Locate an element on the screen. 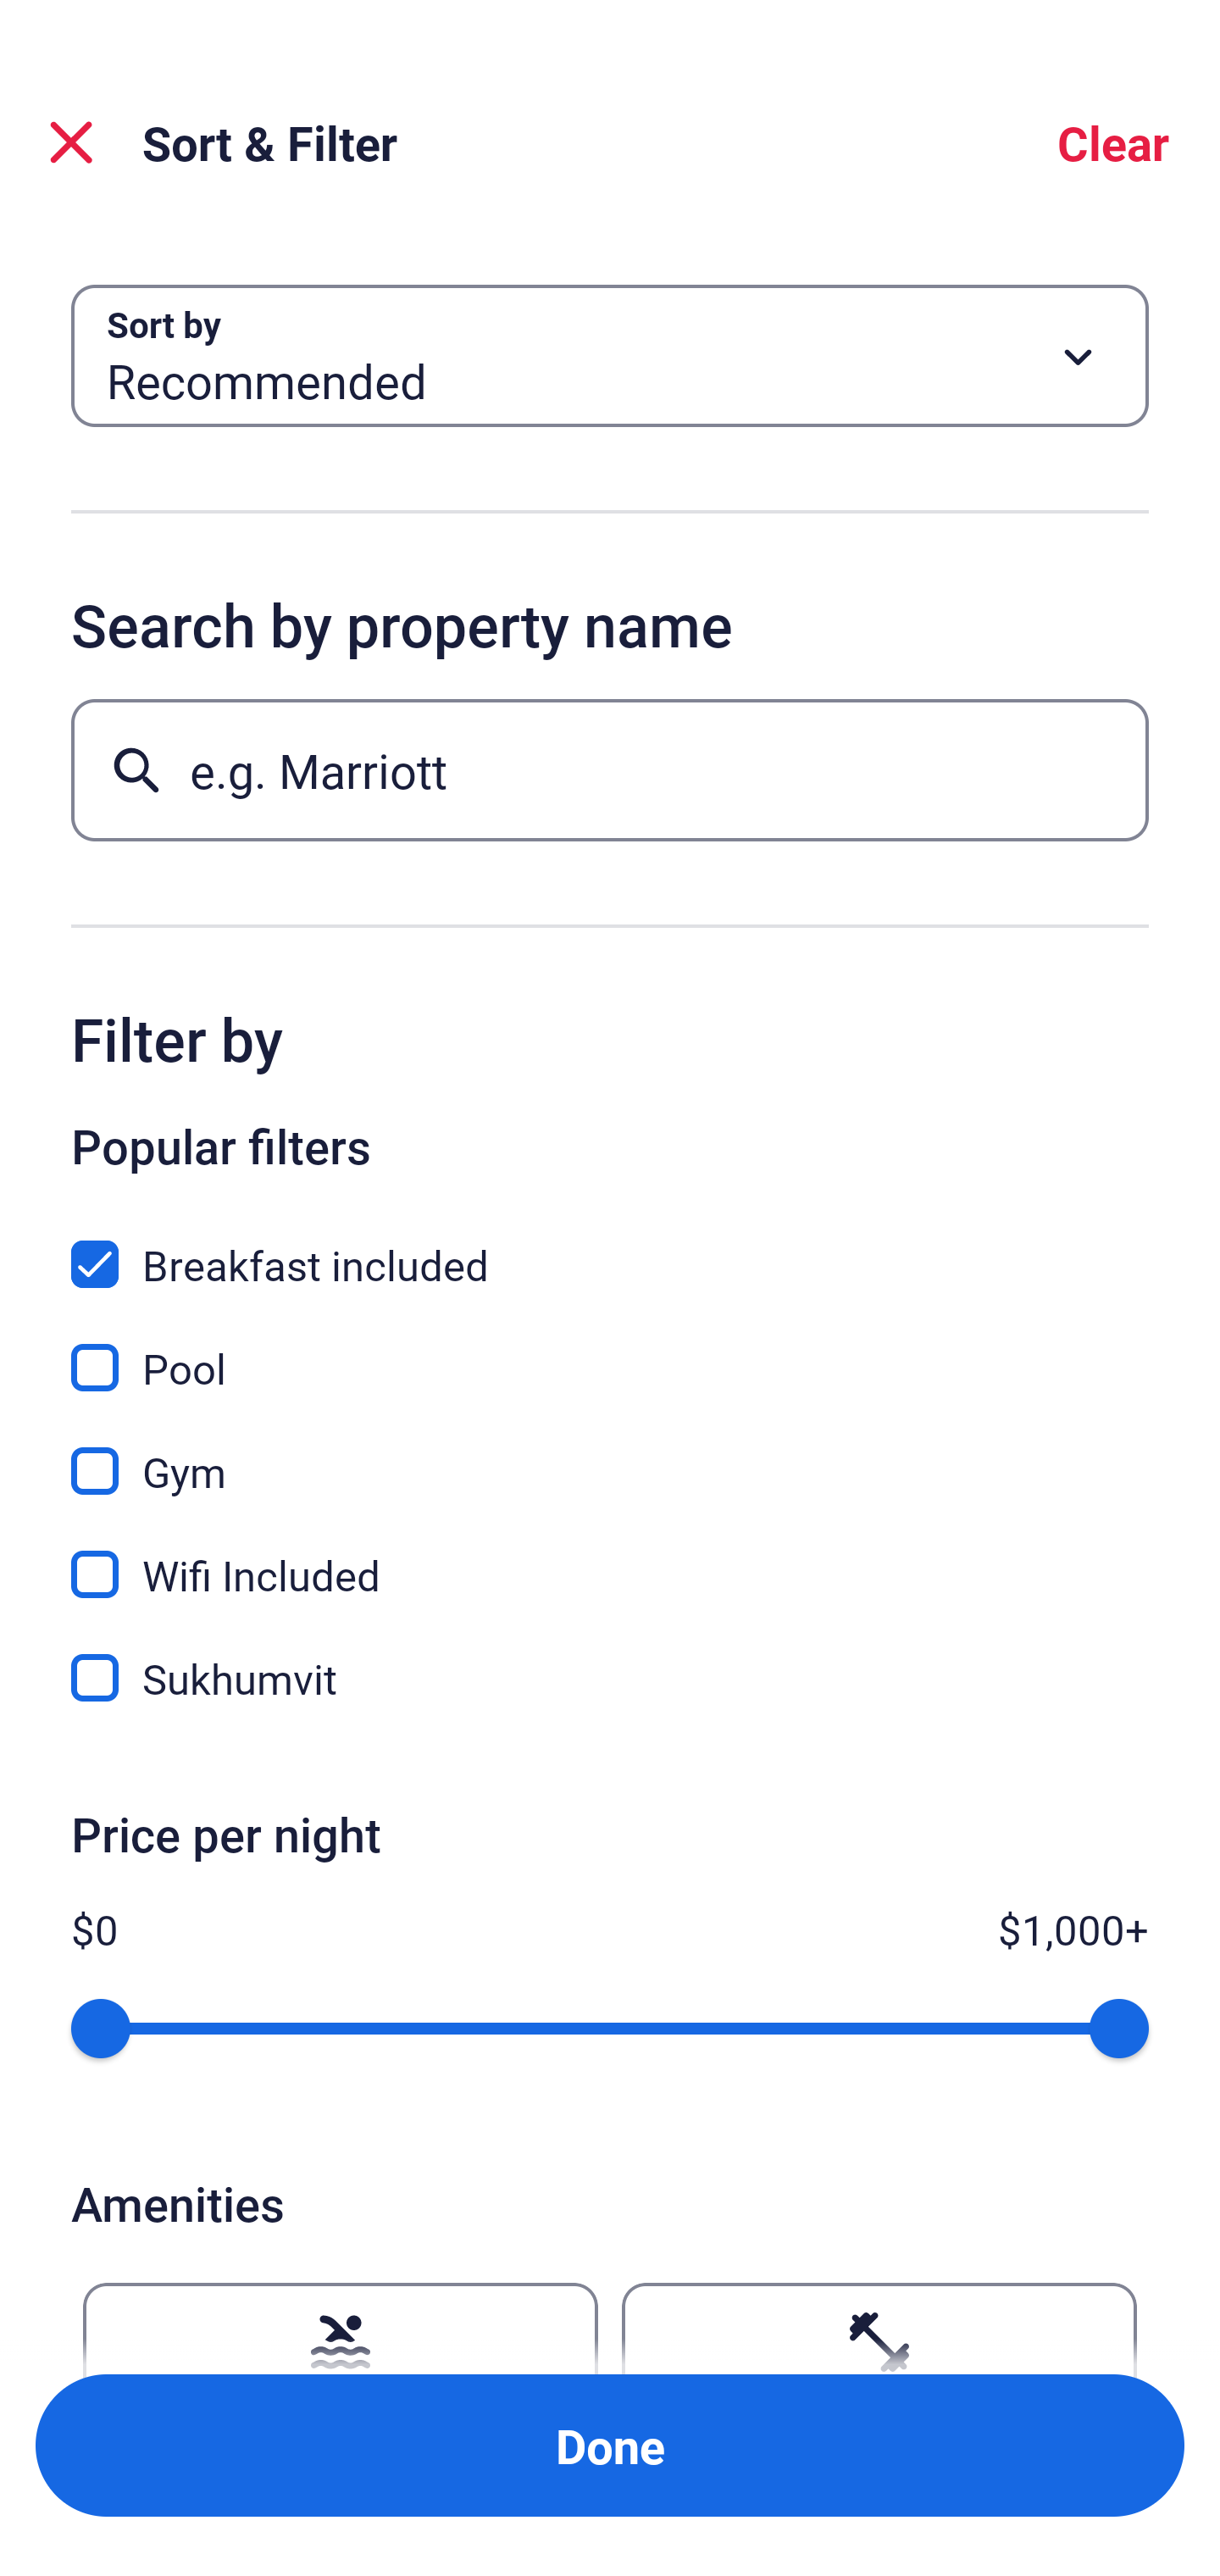 This screenshot has height=2576, width=1220. Close Sort and Filter is located at coordinates (71, 142).